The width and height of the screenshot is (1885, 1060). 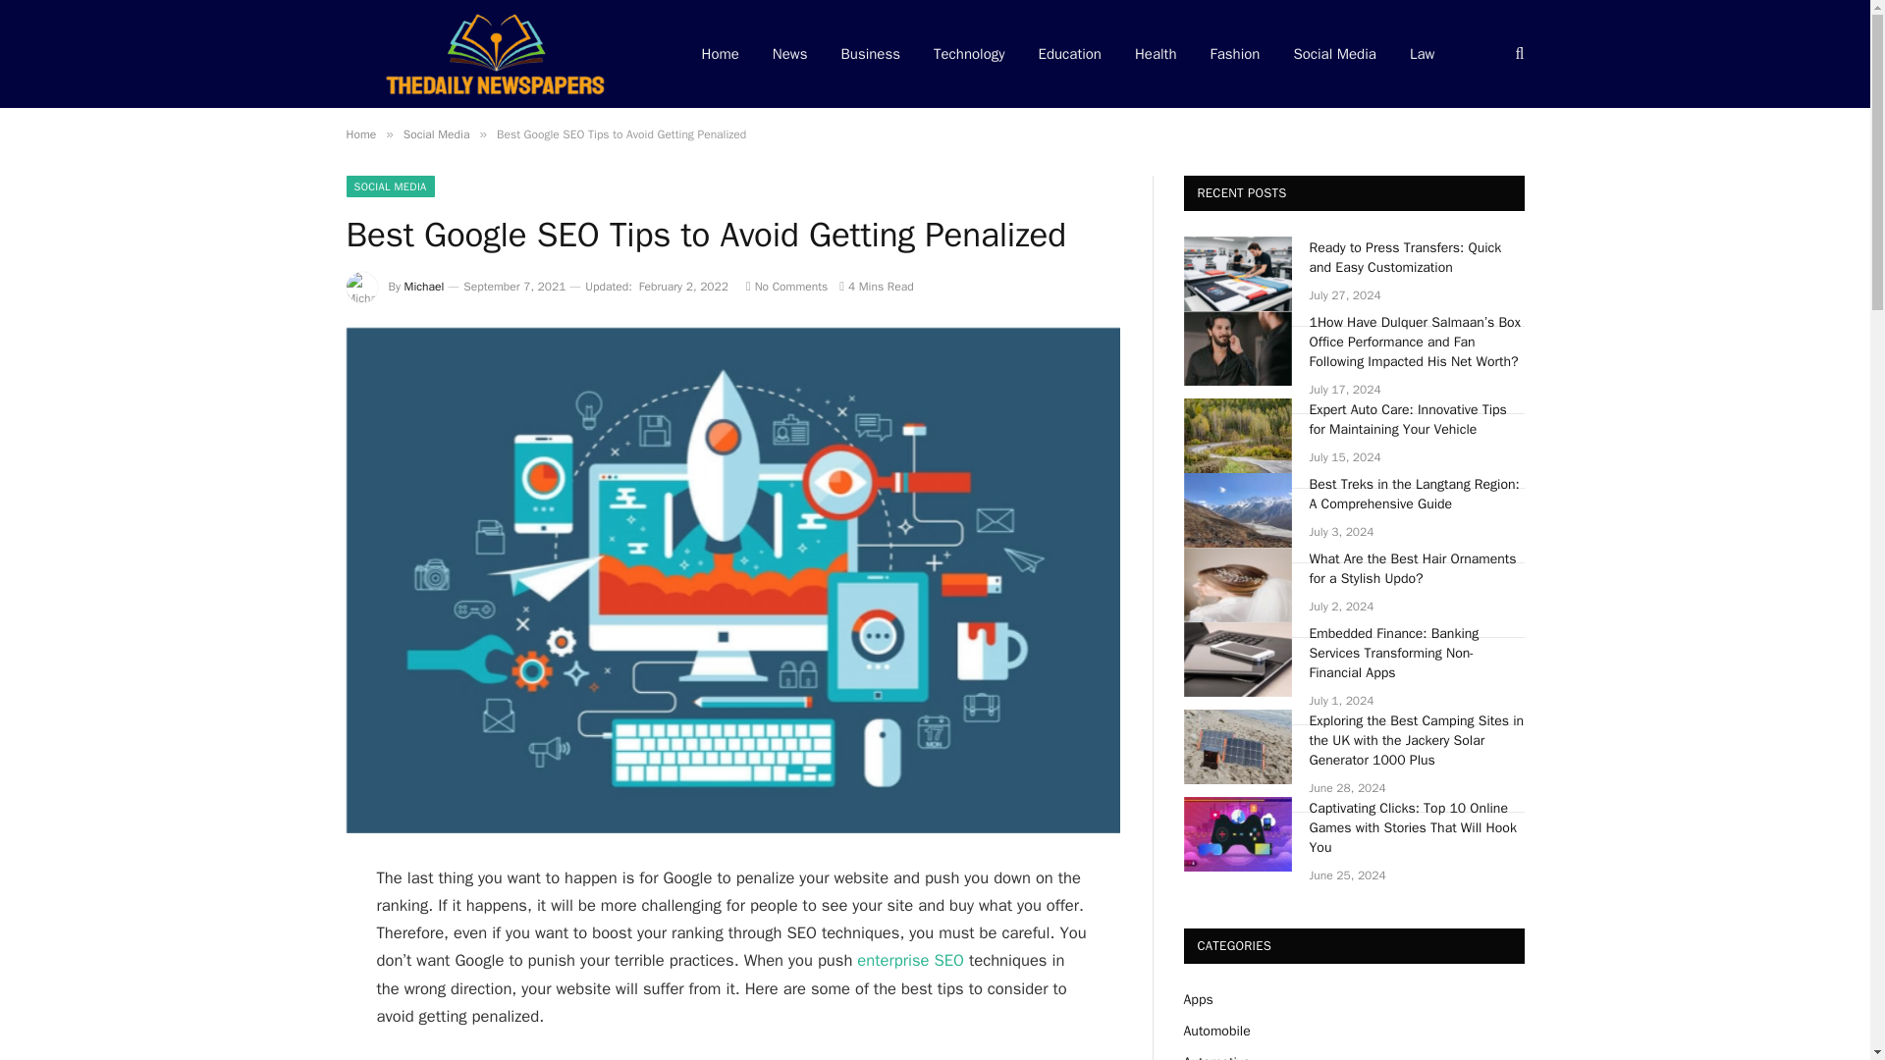 I want to click on thedailynewspapers, so click(x=497, y=54).